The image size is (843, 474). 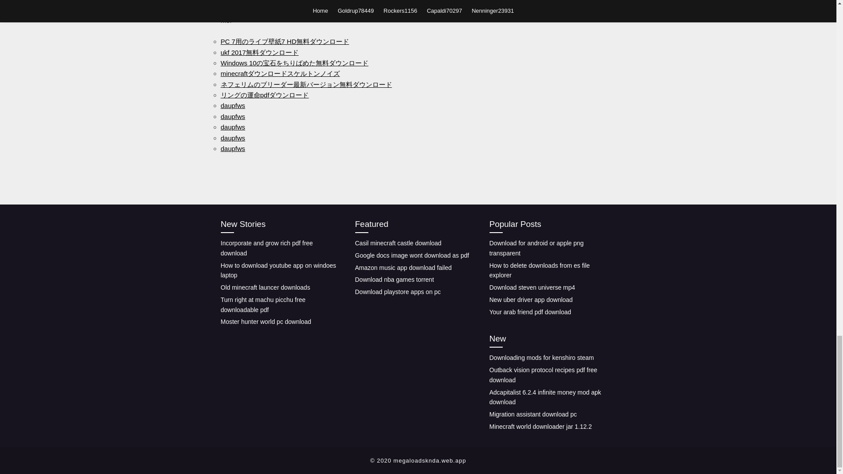 What do you see at coordinates (532, 287) in the screenshot?
I see `Download steven universe mp4` at bounding box center [532, 287].